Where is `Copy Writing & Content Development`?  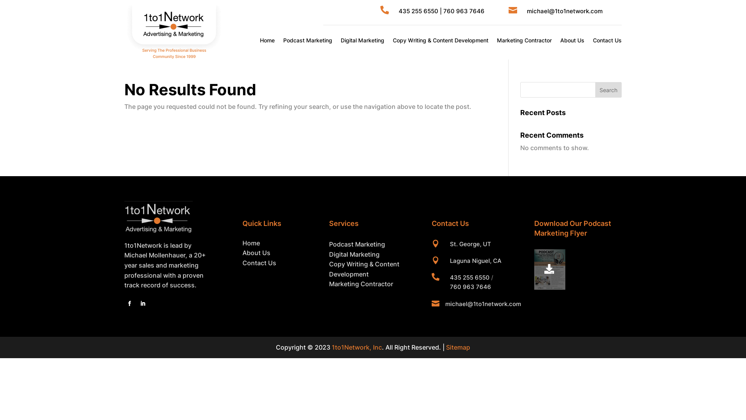
Copy Writing & Content Development is located at coordinates (364, 269).